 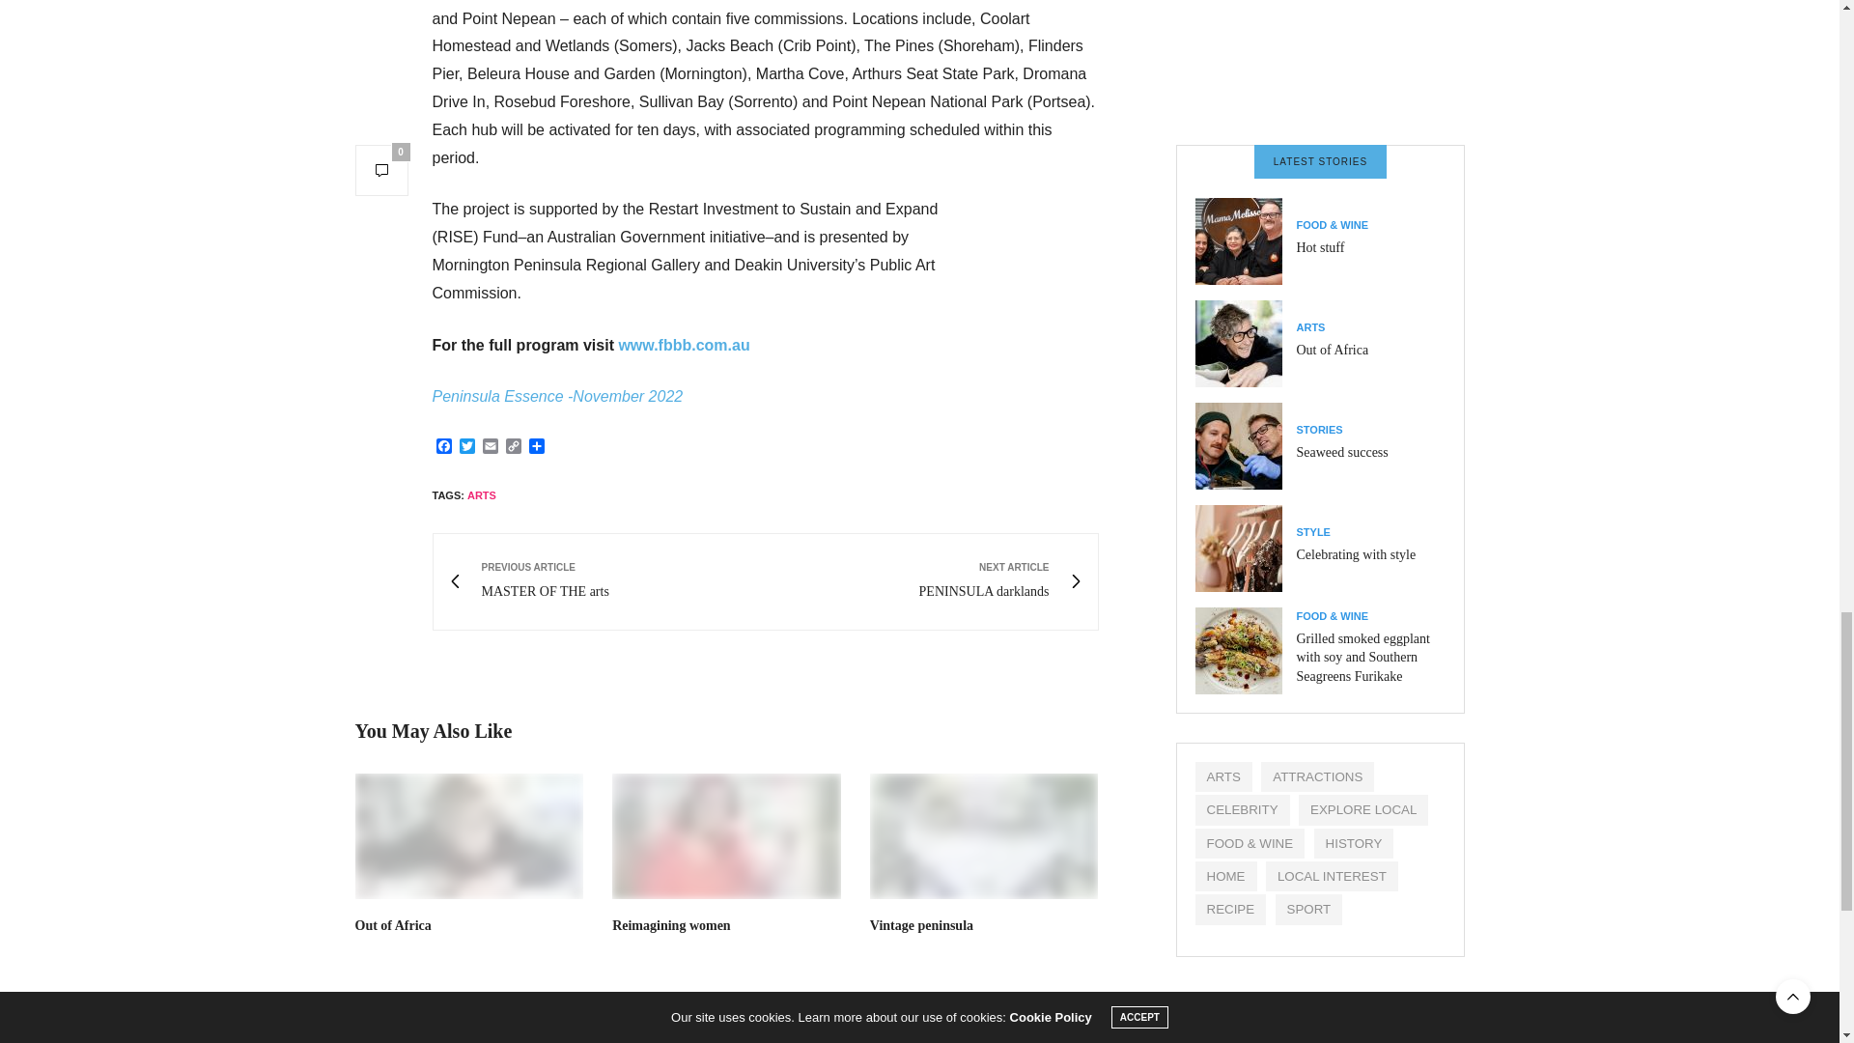 I want to click on Twitter, so click(x=558, y=396).